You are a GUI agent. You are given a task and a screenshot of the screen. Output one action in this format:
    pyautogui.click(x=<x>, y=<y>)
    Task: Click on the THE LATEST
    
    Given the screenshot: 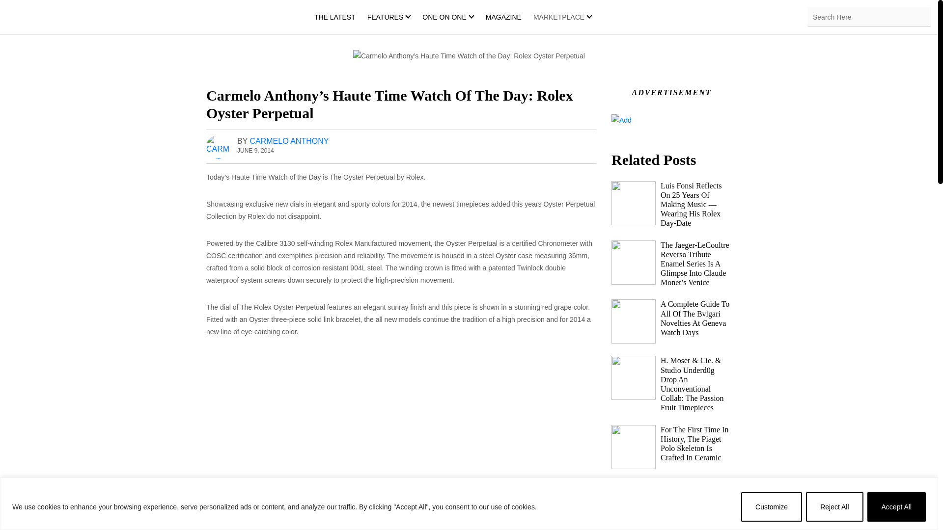 What is the action you would take?
    pyautogui.click(x=334, y=17)
    